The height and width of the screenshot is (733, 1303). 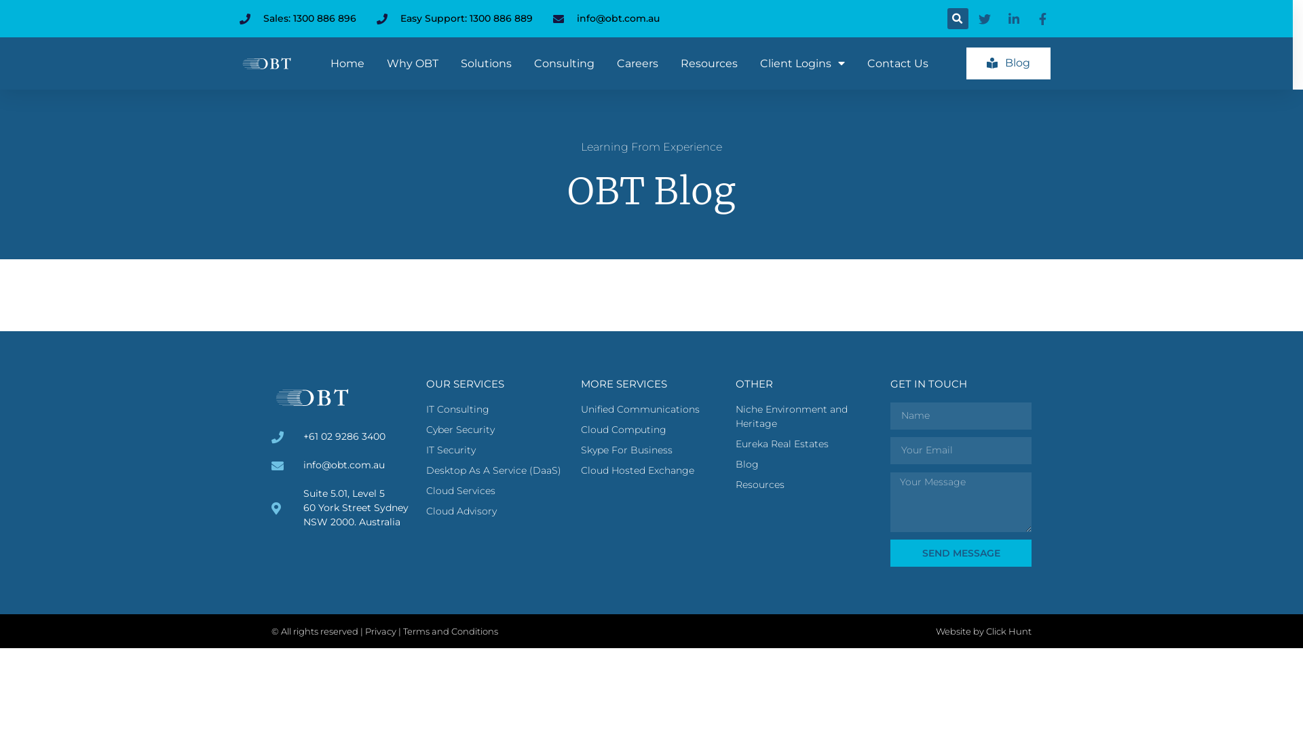 What do you see at coordinates (497, 430) in the screenshot?
I see `Cyber Security` at bounding box center [497, 430].